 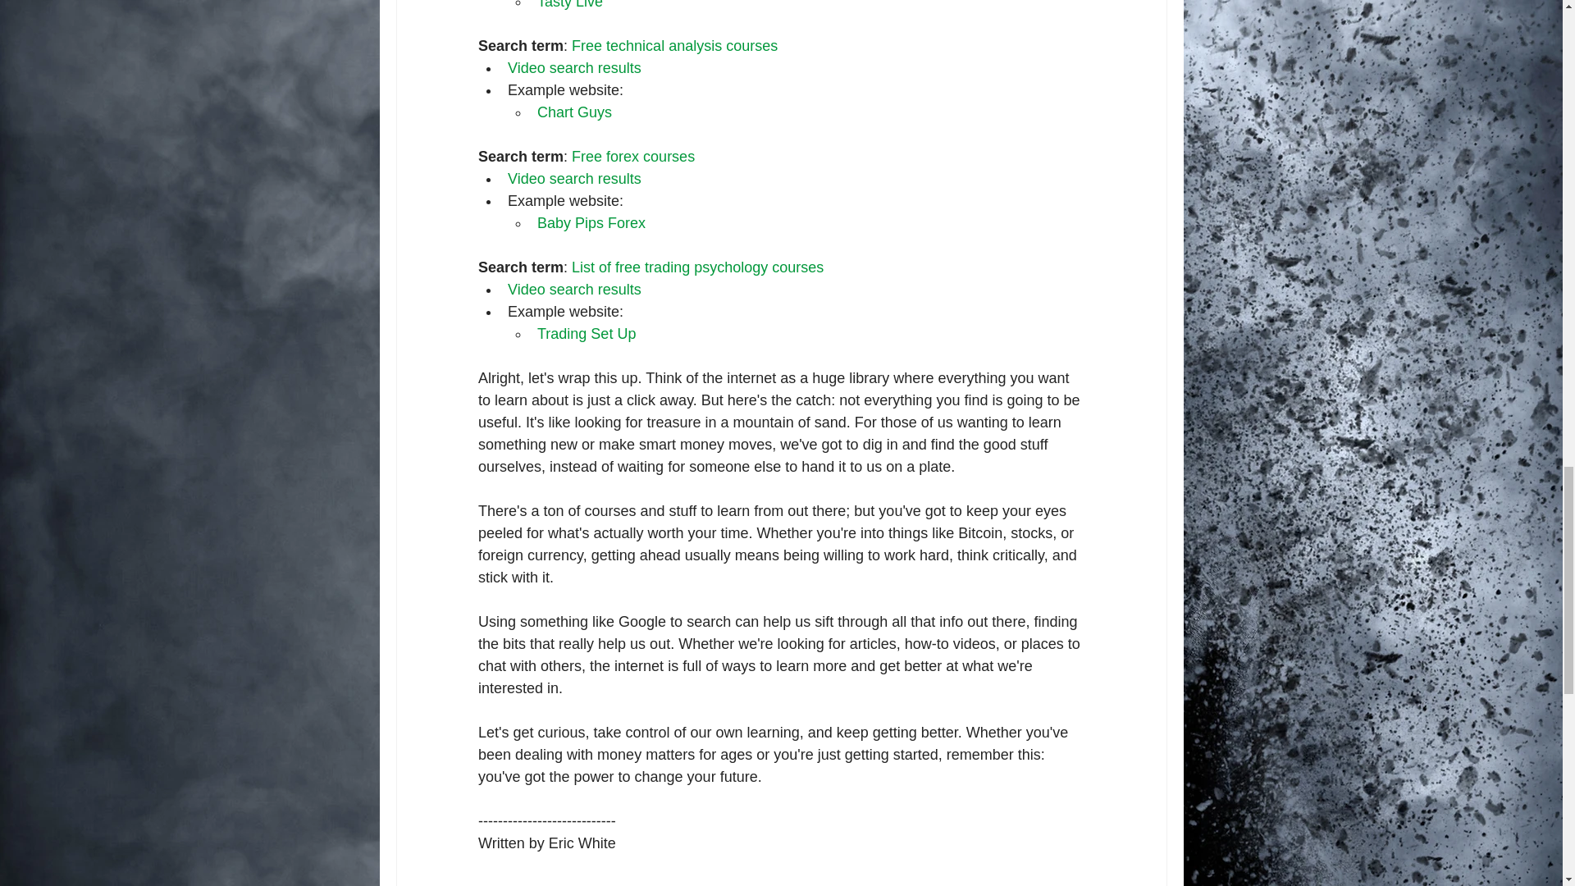 I want to click on List of free trading psychology courses, so click(x=697, y=267).